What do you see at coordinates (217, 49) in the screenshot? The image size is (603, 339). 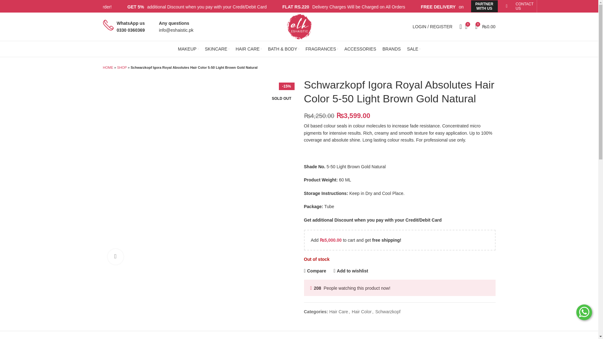 I see `SKINCARE` at bounding box center [217, 49].